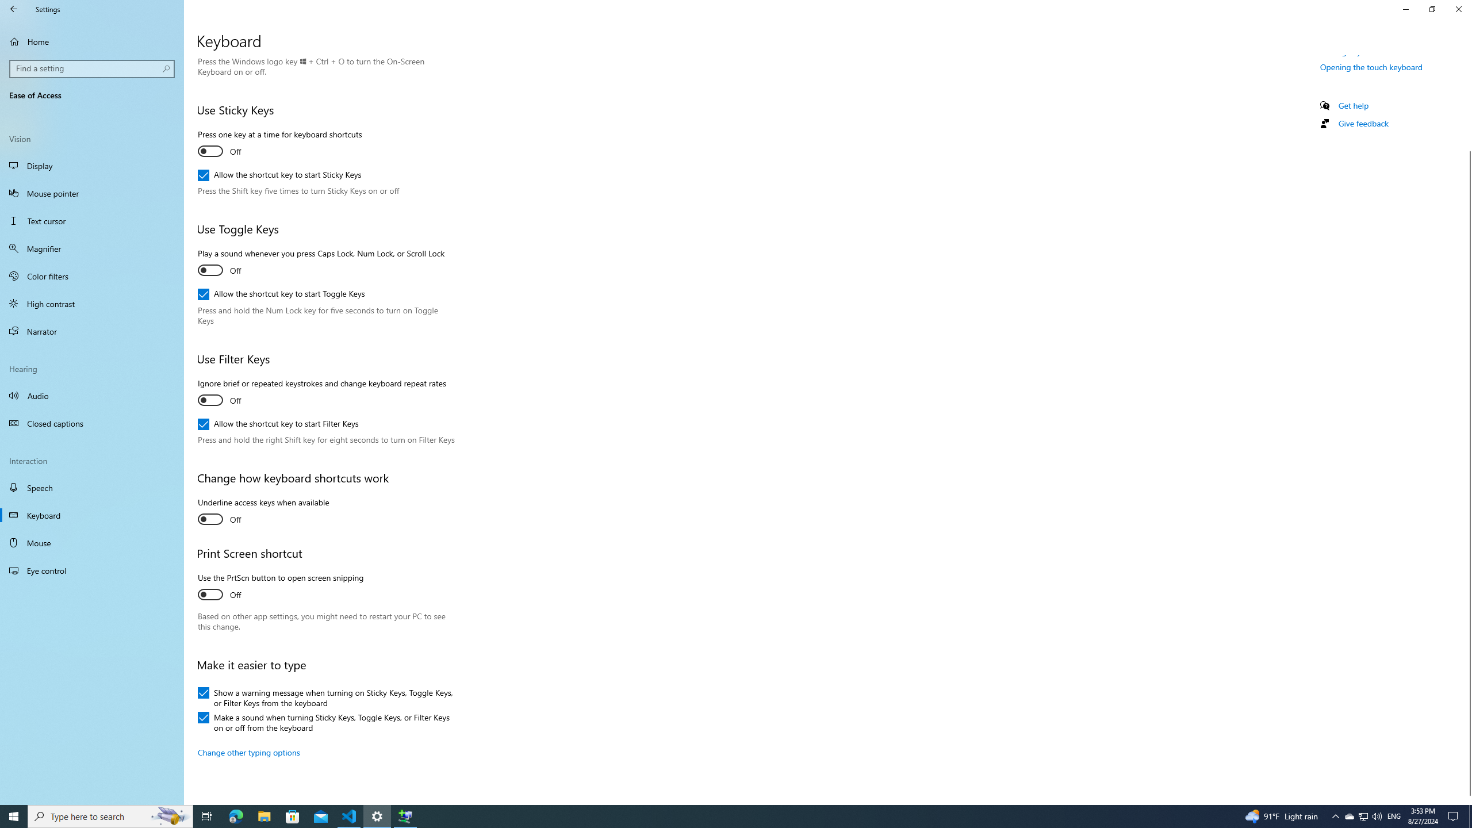 The height and width of the screenshot is (828, 1472). What do you see at coordinates (1363, 123) in the screenshot?
I see `Give feedback` at bounding box center [1363, 123].